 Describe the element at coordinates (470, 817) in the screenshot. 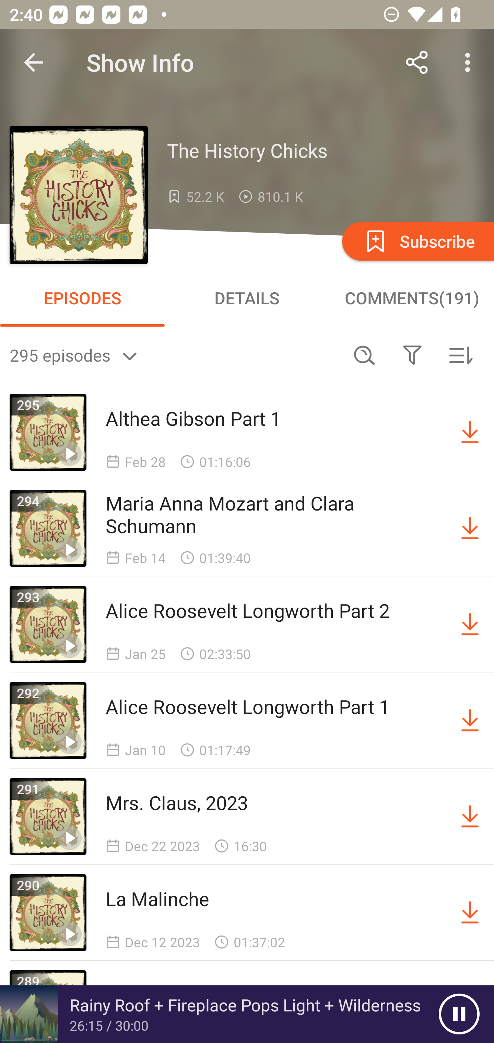

I see `Download` at that location.